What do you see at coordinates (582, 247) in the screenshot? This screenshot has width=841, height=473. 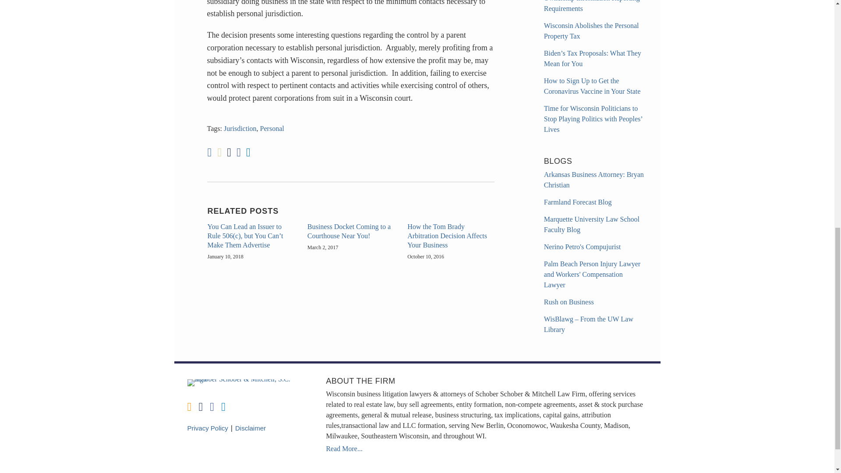 I see `Nerino Petro's Compujurist` at bounding box center [582, 247].